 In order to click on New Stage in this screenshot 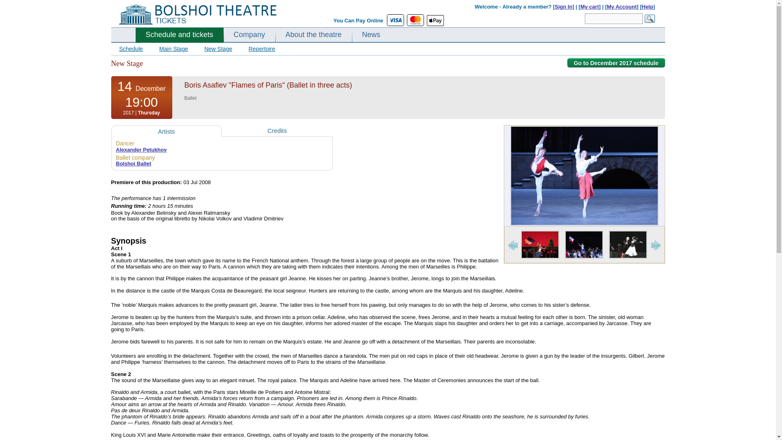, I will do `click(218, 49)`.